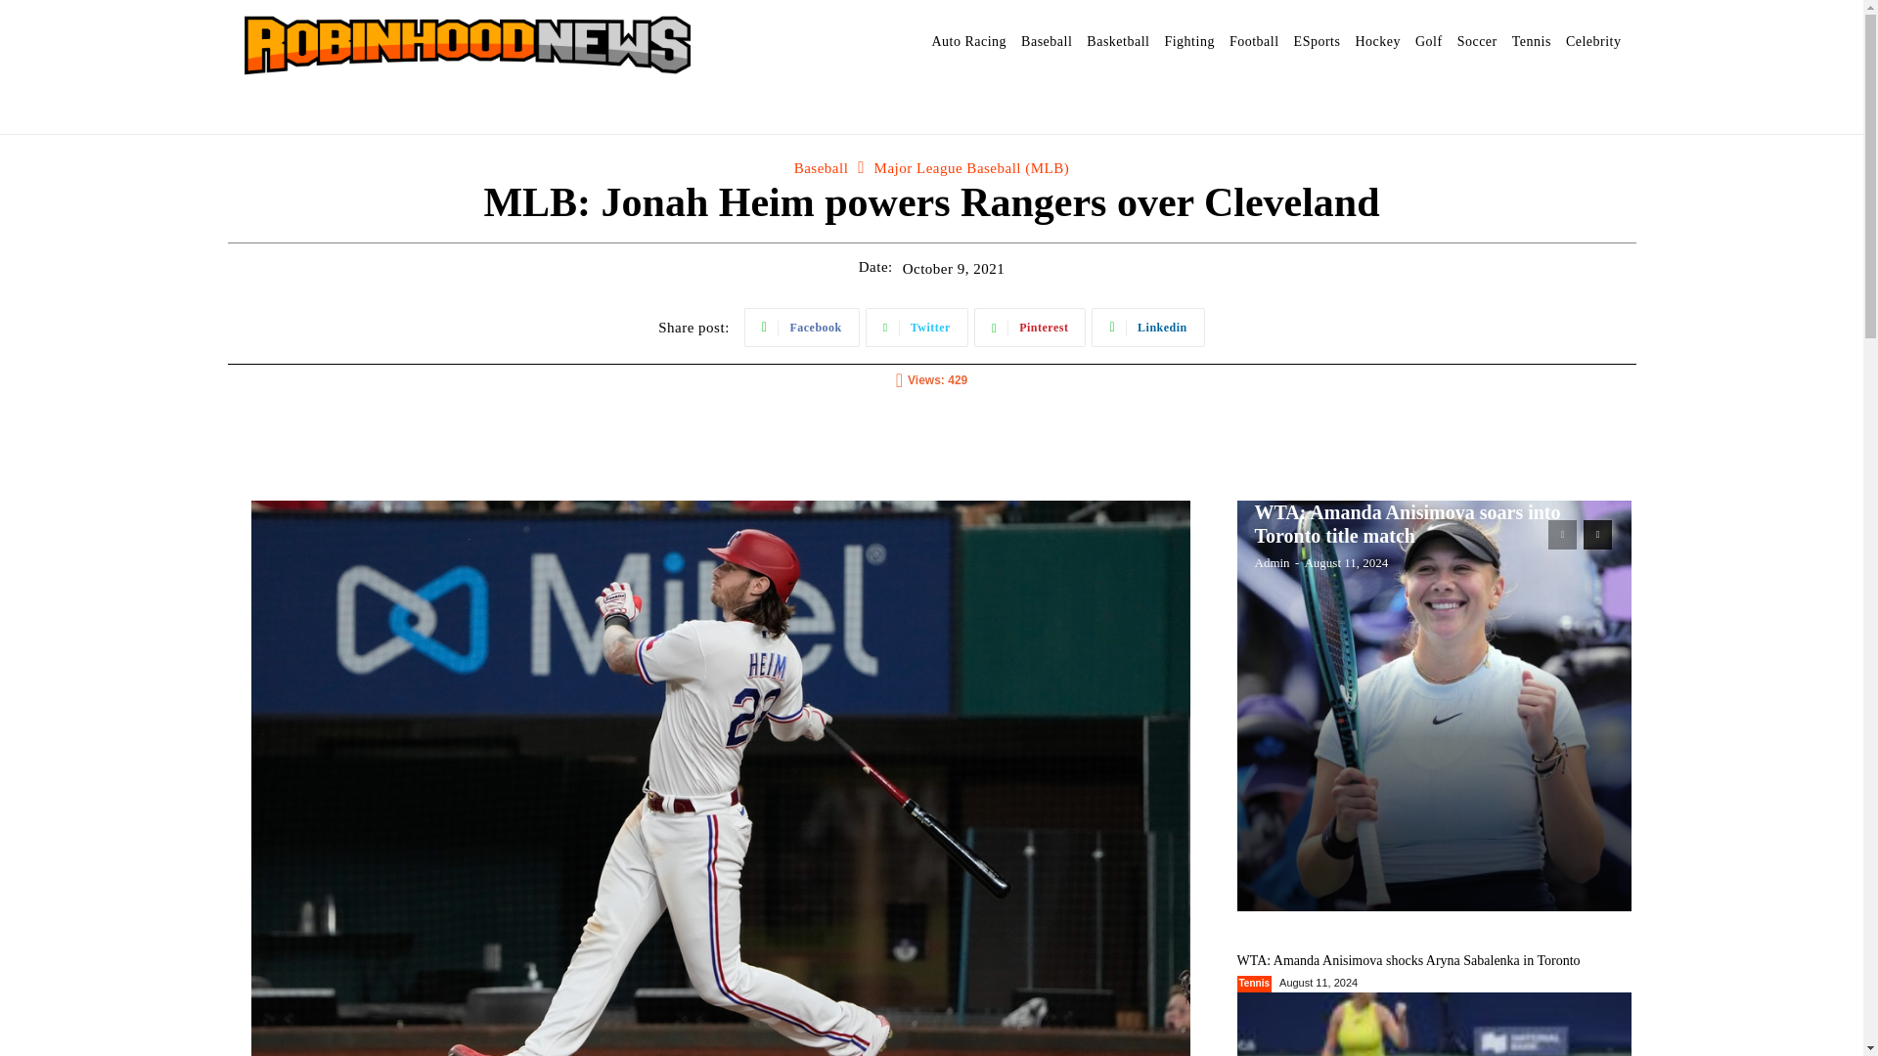 This screenshot has width=1878, height=1056. Describe the element at coordinates (1434, 706) in the screenshot. I see `WTA: Amanda Anisimova soars into Toronto title match` at that location.